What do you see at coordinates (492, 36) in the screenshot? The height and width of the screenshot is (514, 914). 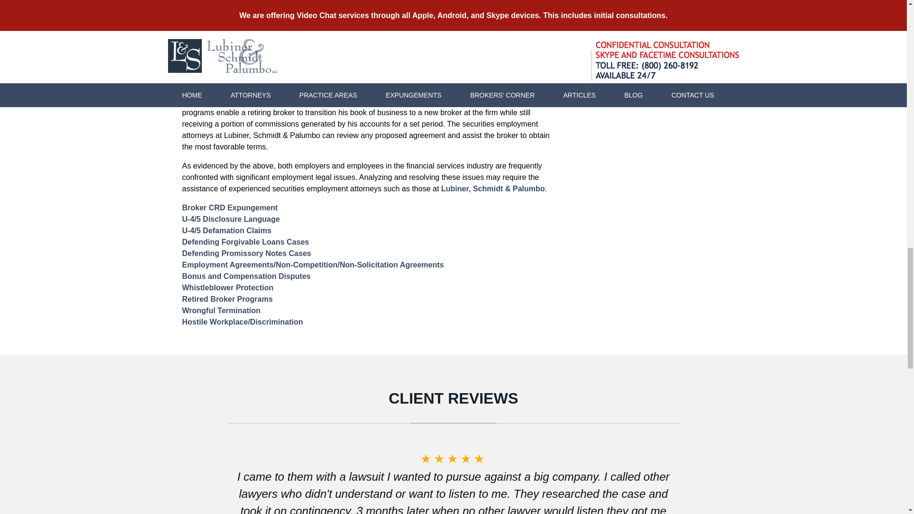 I see `whistleblower` at bounding box center [492, 36].